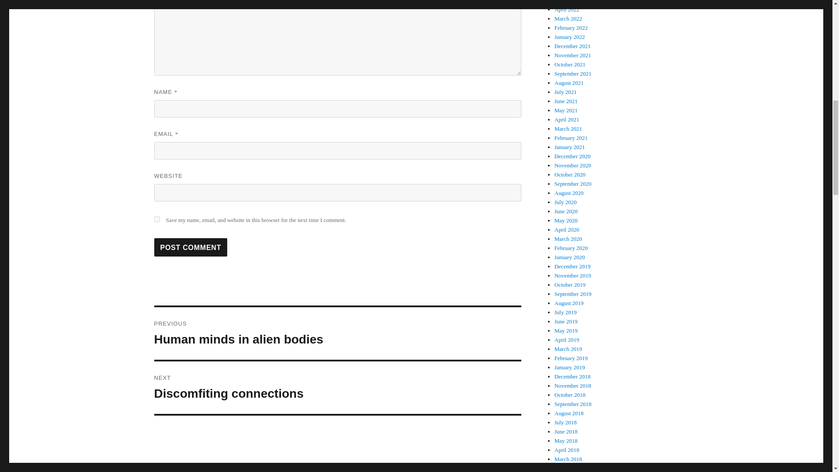 Image resolution: width=839 pixels, height=472 pixels. What do you see at coordinates (191, 247) in the screenshot?
I see `Post Comment` at bounding box center [191, 247].